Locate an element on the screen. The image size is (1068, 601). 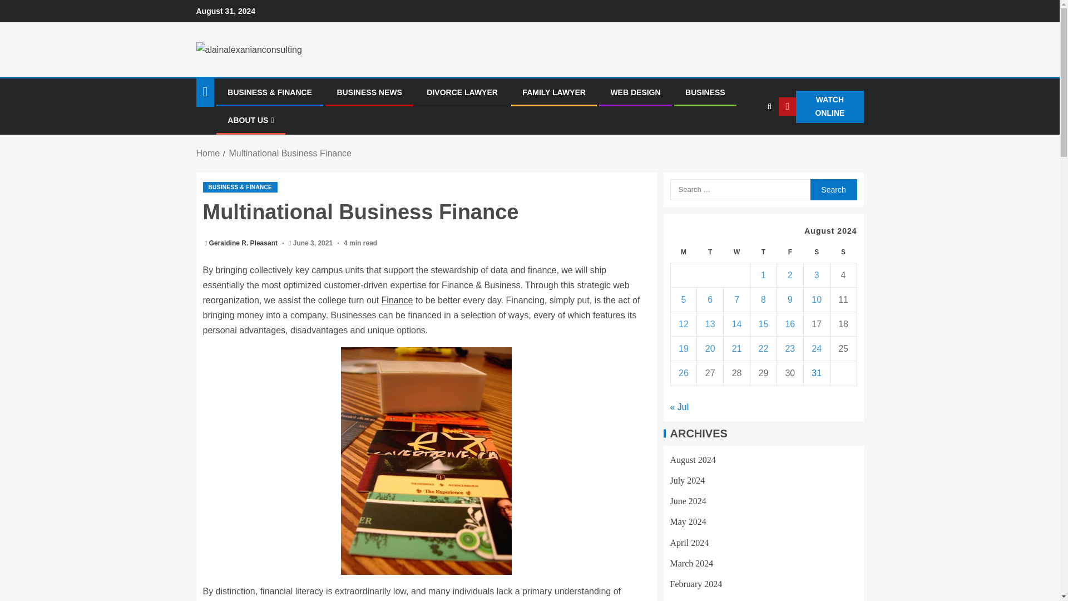
BUSINESS NEWS is located at coordinates (368, 92).